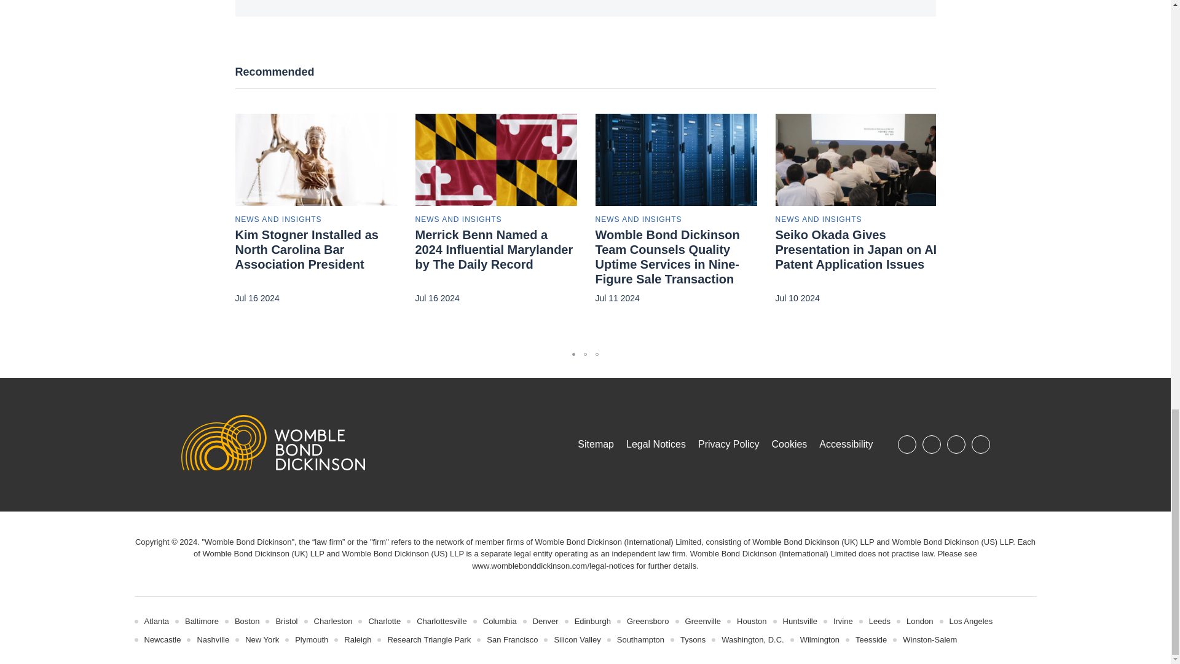  I want to click on Greensboro, NC, US, so click(648, 621).